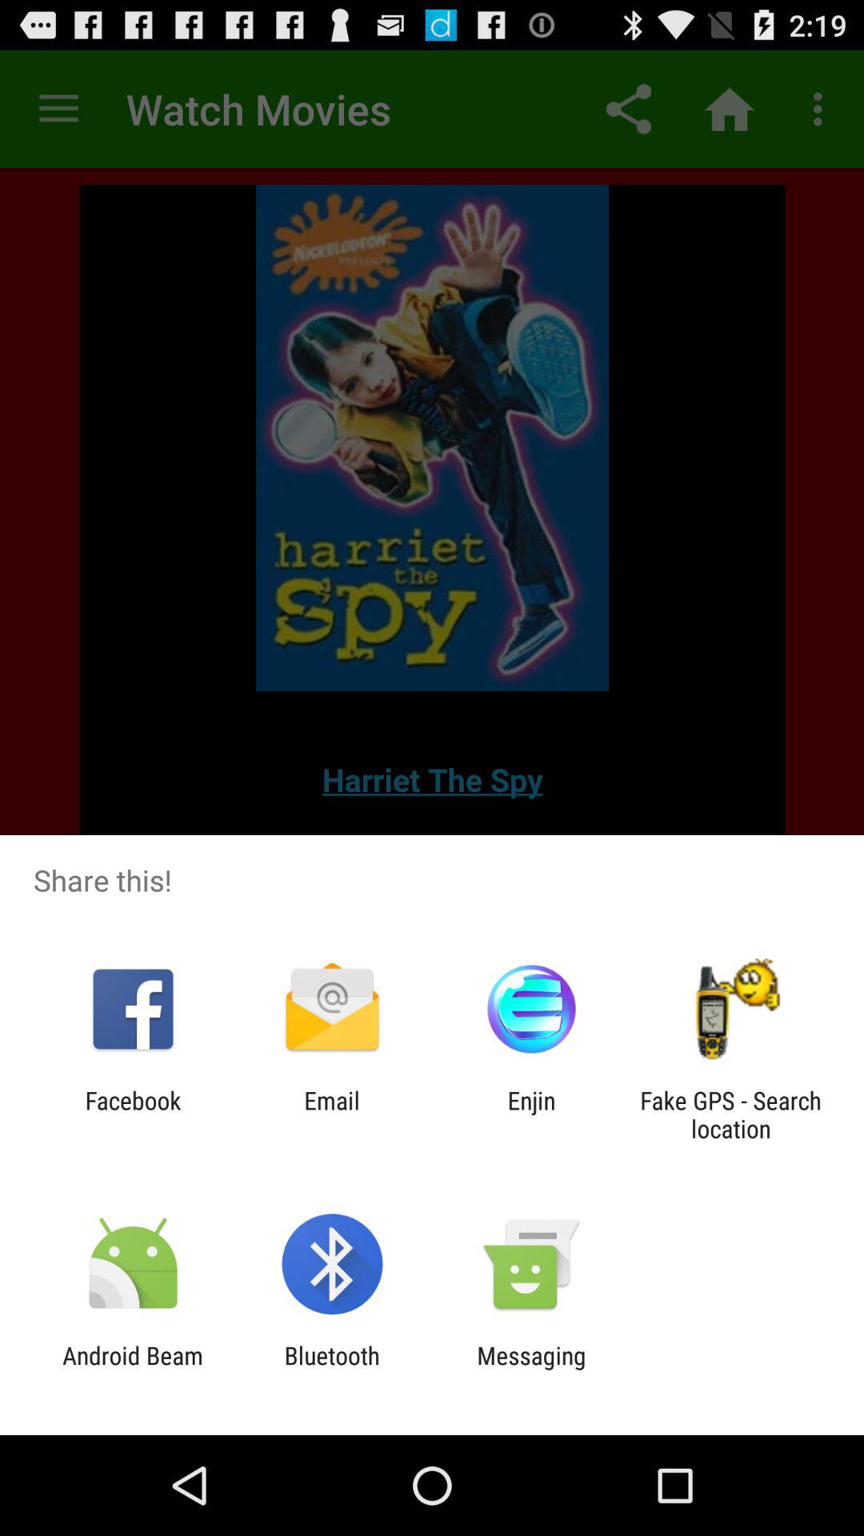 The width and height of the screenshot is (864, 1536). What do you see at coordinates (531, 1114) in the screenshot?
I see `press the icon to the left of the fake gps search` at bounding box center [531, 1114].